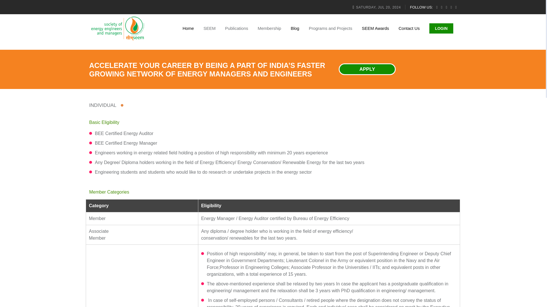 This screenshot has height=307, width=547. I want to click on Programs and Projects, so click(330, 28).